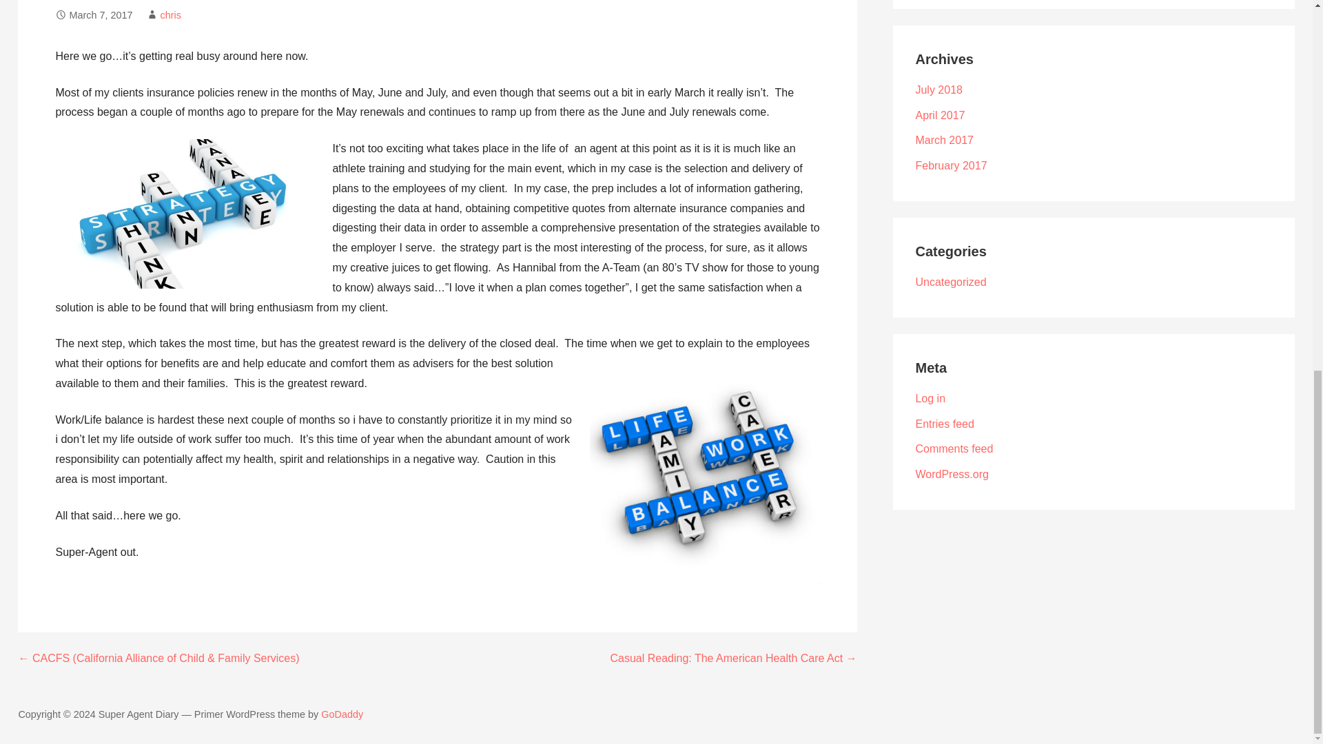 This screenshot has height=744, width=1323. What do you see at coordinates (944, 140) in the screenshot?
I see `March 2017` at bounding box center [944, 140].